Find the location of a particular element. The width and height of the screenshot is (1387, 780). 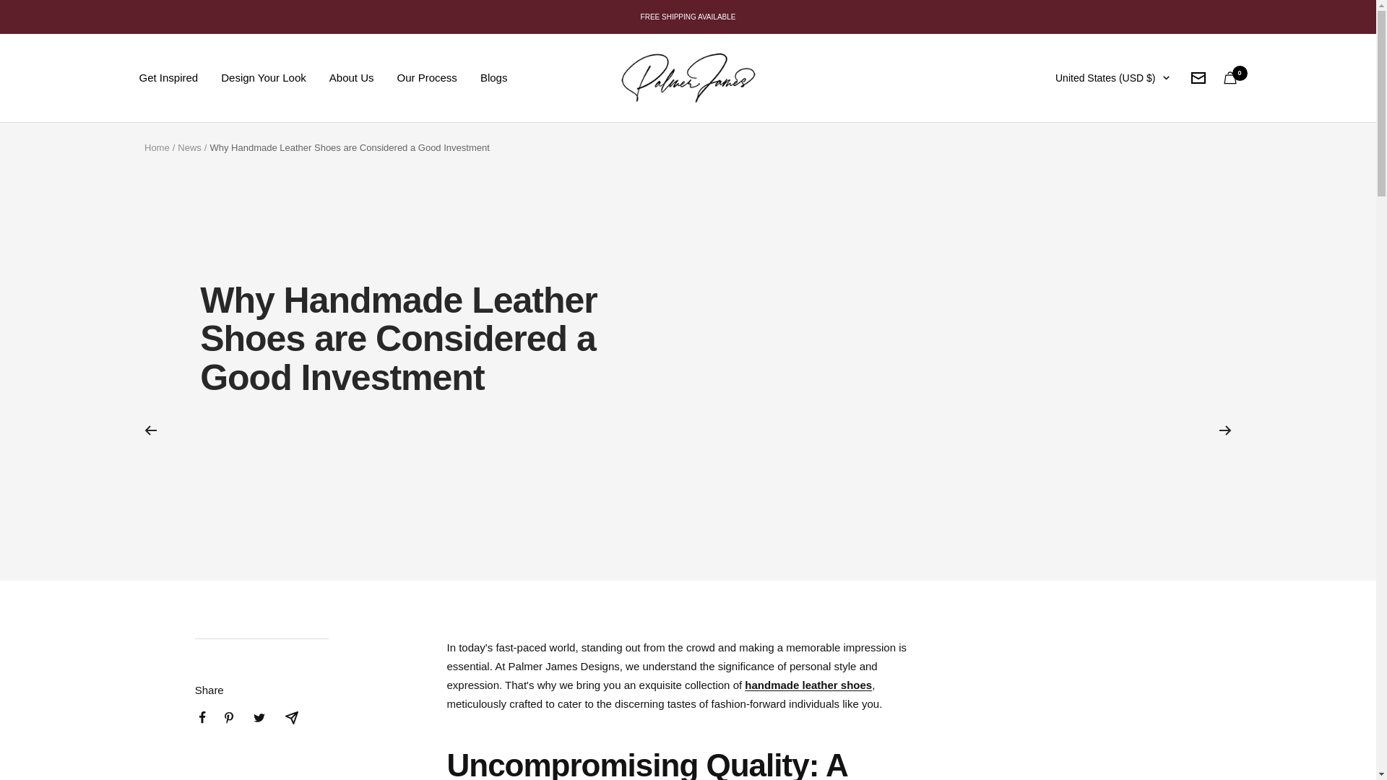

BS is located at coordinates (1026, 437).